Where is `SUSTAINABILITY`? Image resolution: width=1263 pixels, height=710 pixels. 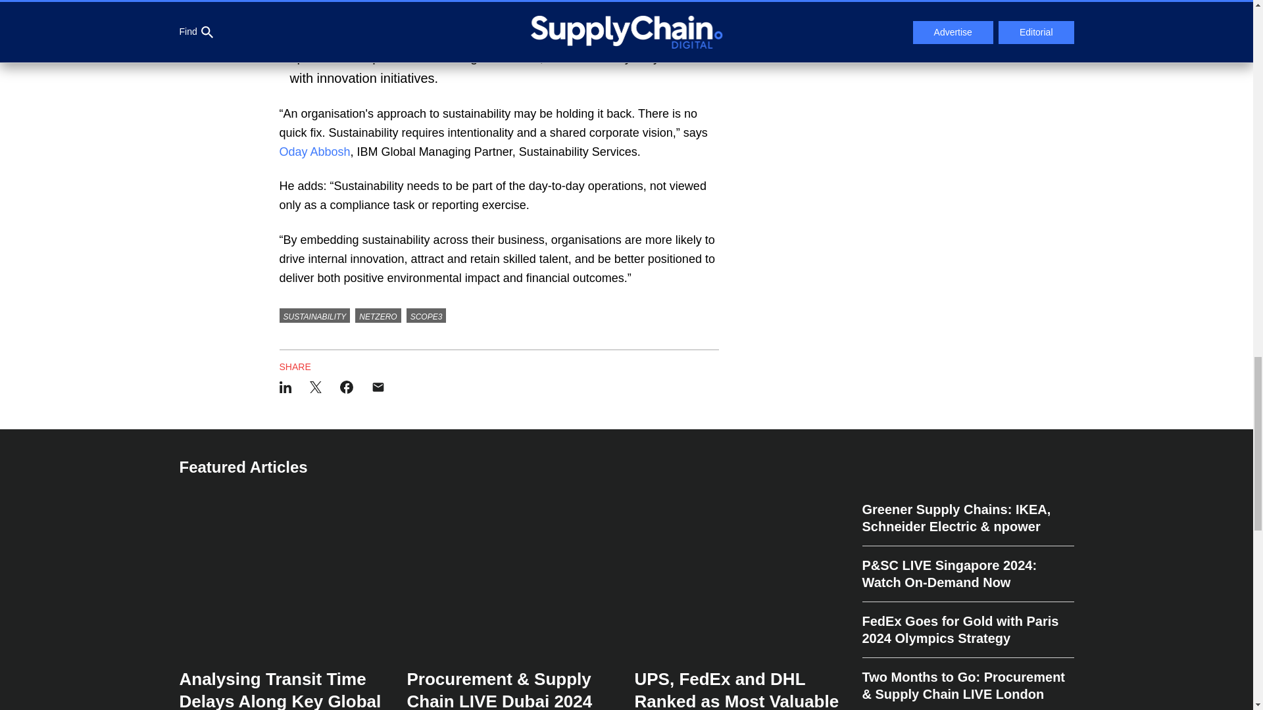 SUSTAINABILITY is located at coordinates (314, 316).